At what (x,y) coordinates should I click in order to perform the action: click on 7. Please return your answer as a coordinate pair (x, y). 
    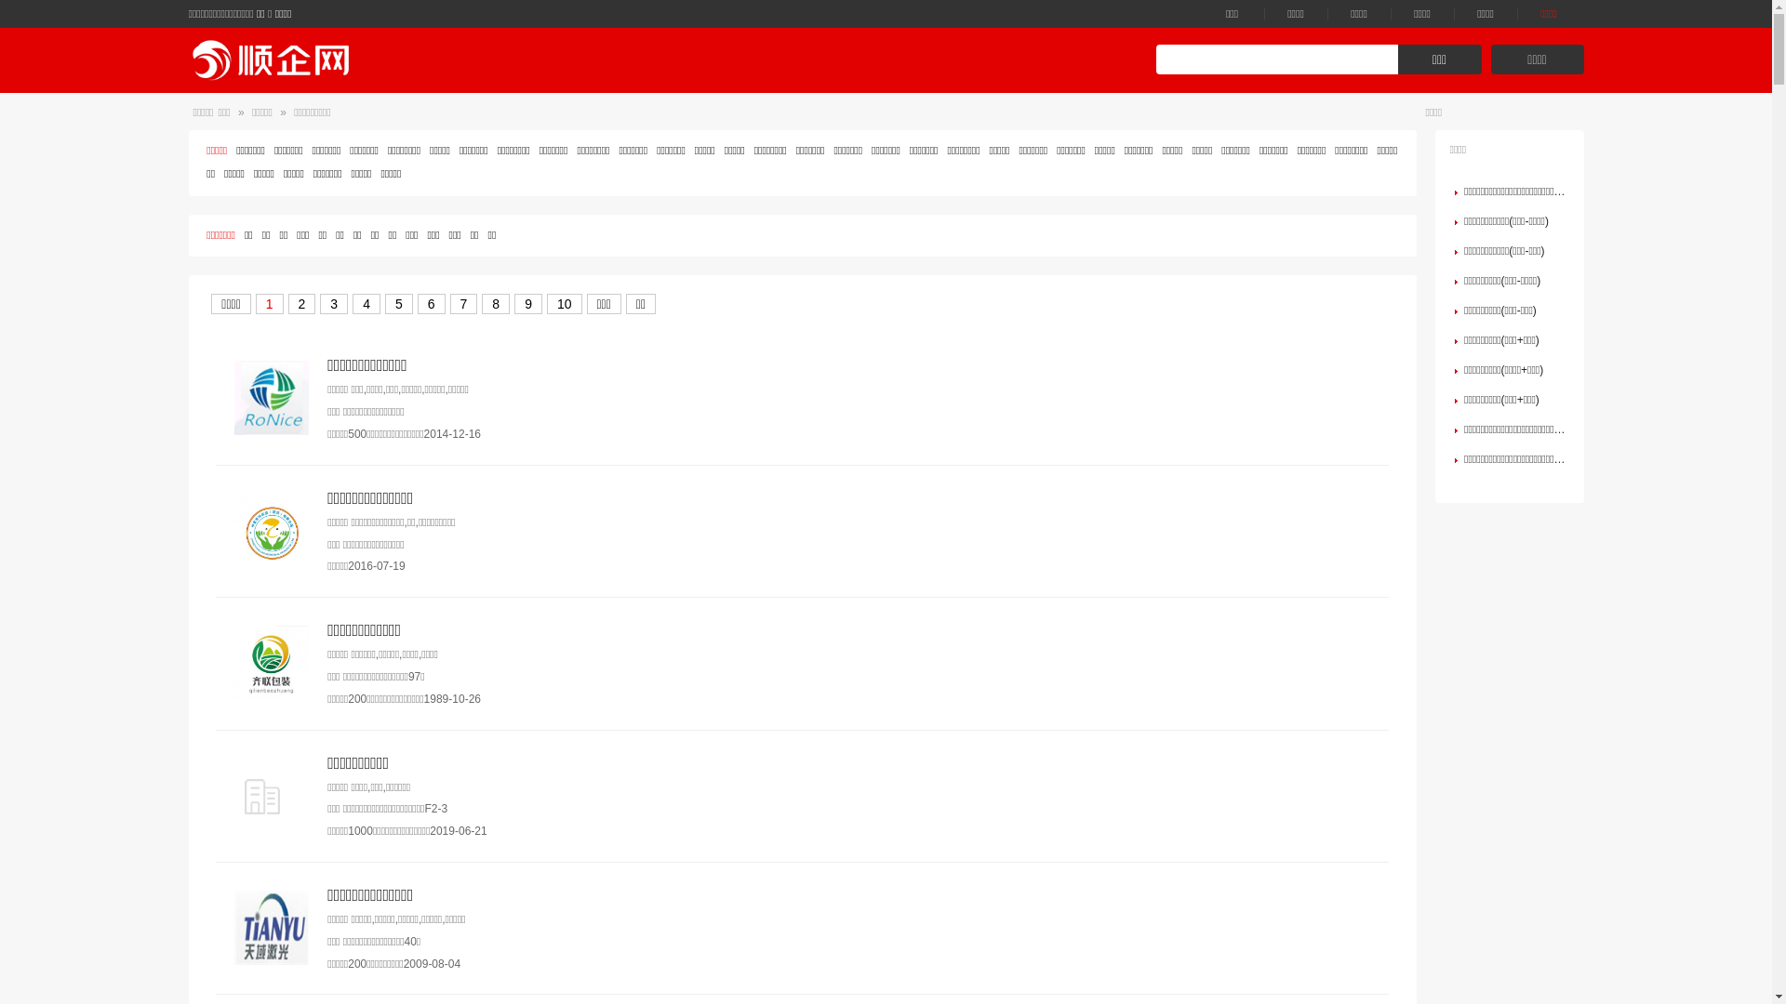
    Looking at the image, I should click on (464, 304).